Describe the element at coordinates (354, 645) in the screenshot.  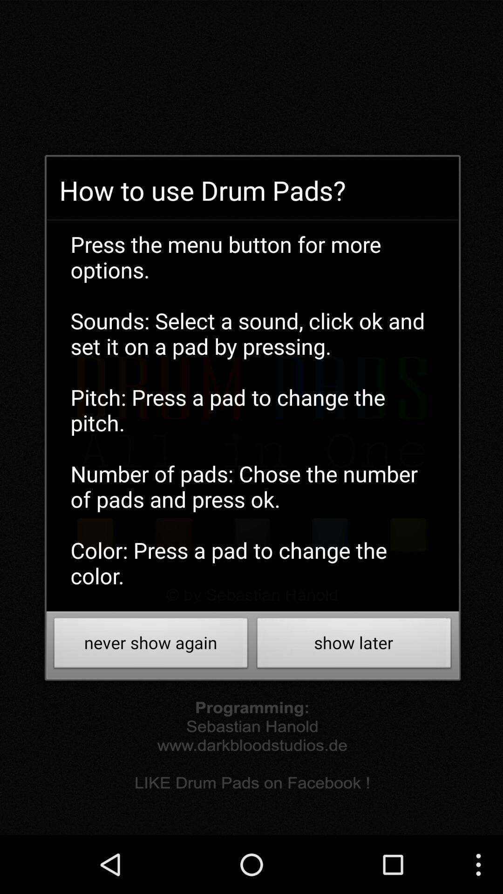
I see `turn on app below press the menu` at that location.